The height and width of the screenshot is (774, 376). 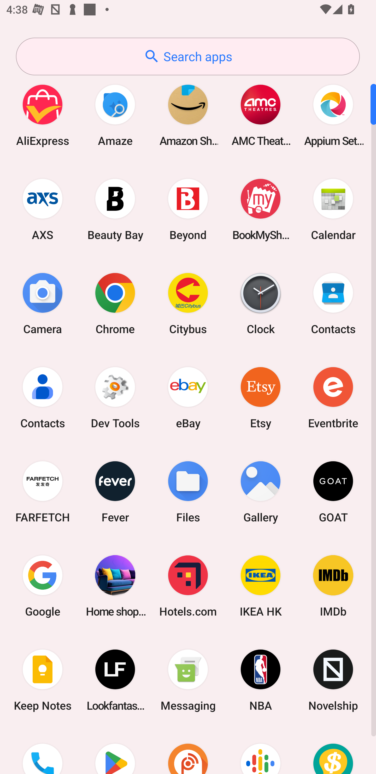 What do you see at coordinates (188, 586) in the screenshot?
I see `Hotels.com` at bounding box center [188, 586].